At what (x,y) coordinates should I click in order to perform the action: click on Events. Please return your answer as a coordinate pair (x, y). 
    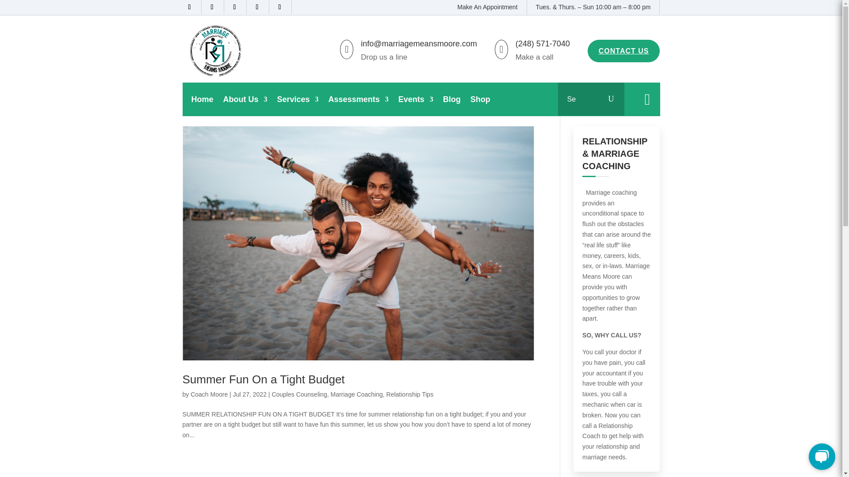
    Looking at the image, I should click on (416, 101).